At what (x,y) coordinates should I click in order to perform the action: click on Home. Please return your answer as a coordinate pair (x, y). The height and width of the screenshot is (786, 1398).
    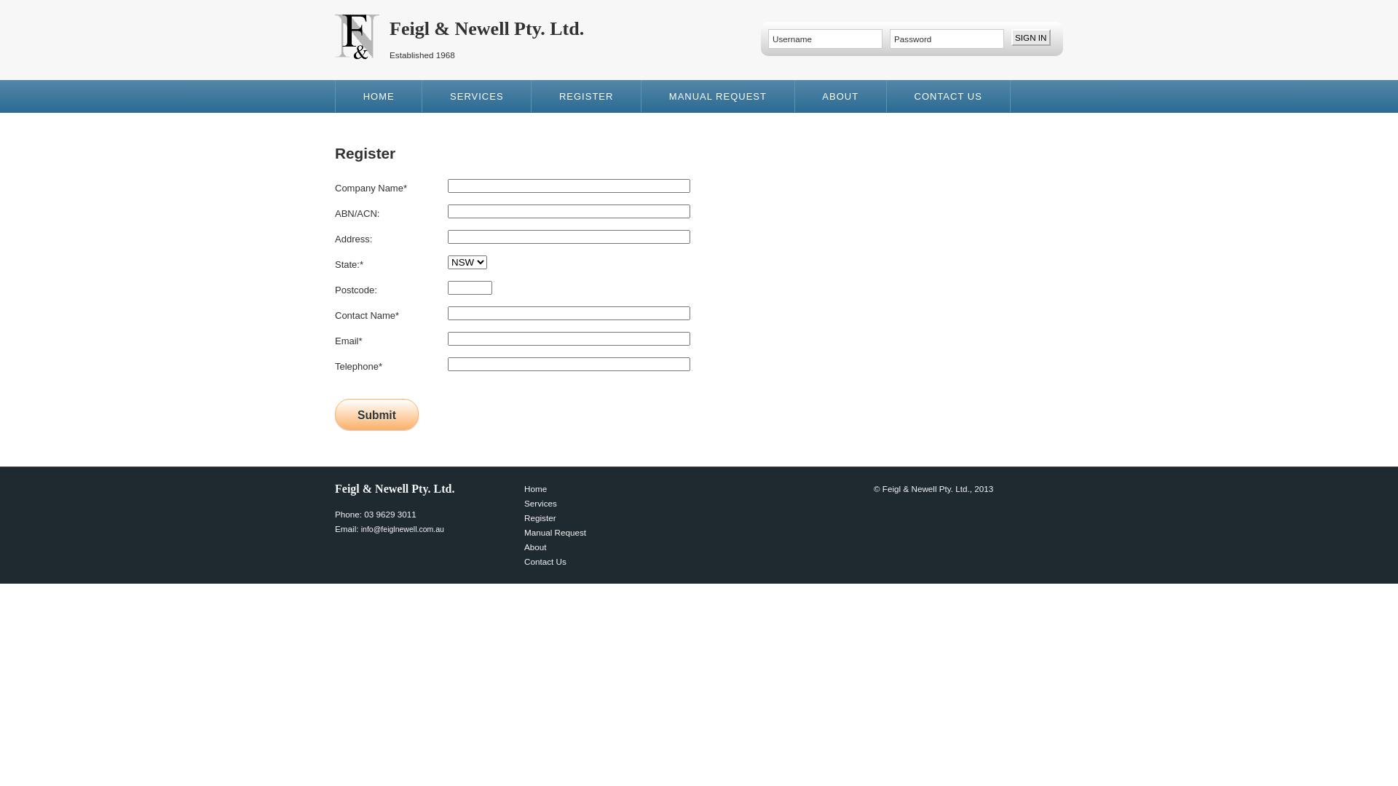
    Looking at the image, I should click on (536, 489).